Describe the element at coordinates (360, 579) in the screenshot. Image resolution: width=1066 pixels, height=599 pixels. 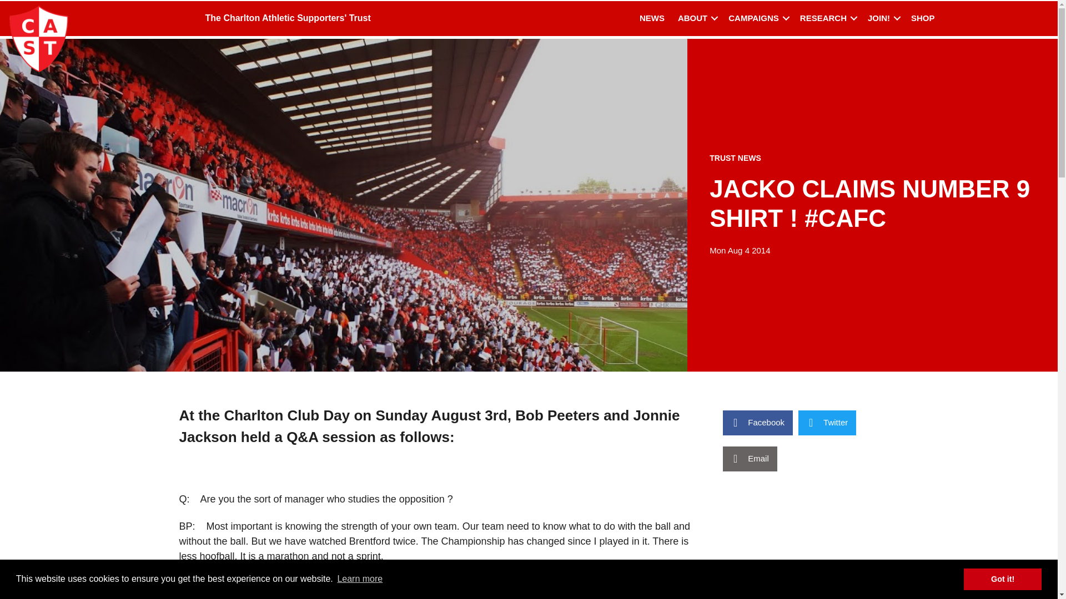
I see `Learn more` at that location.